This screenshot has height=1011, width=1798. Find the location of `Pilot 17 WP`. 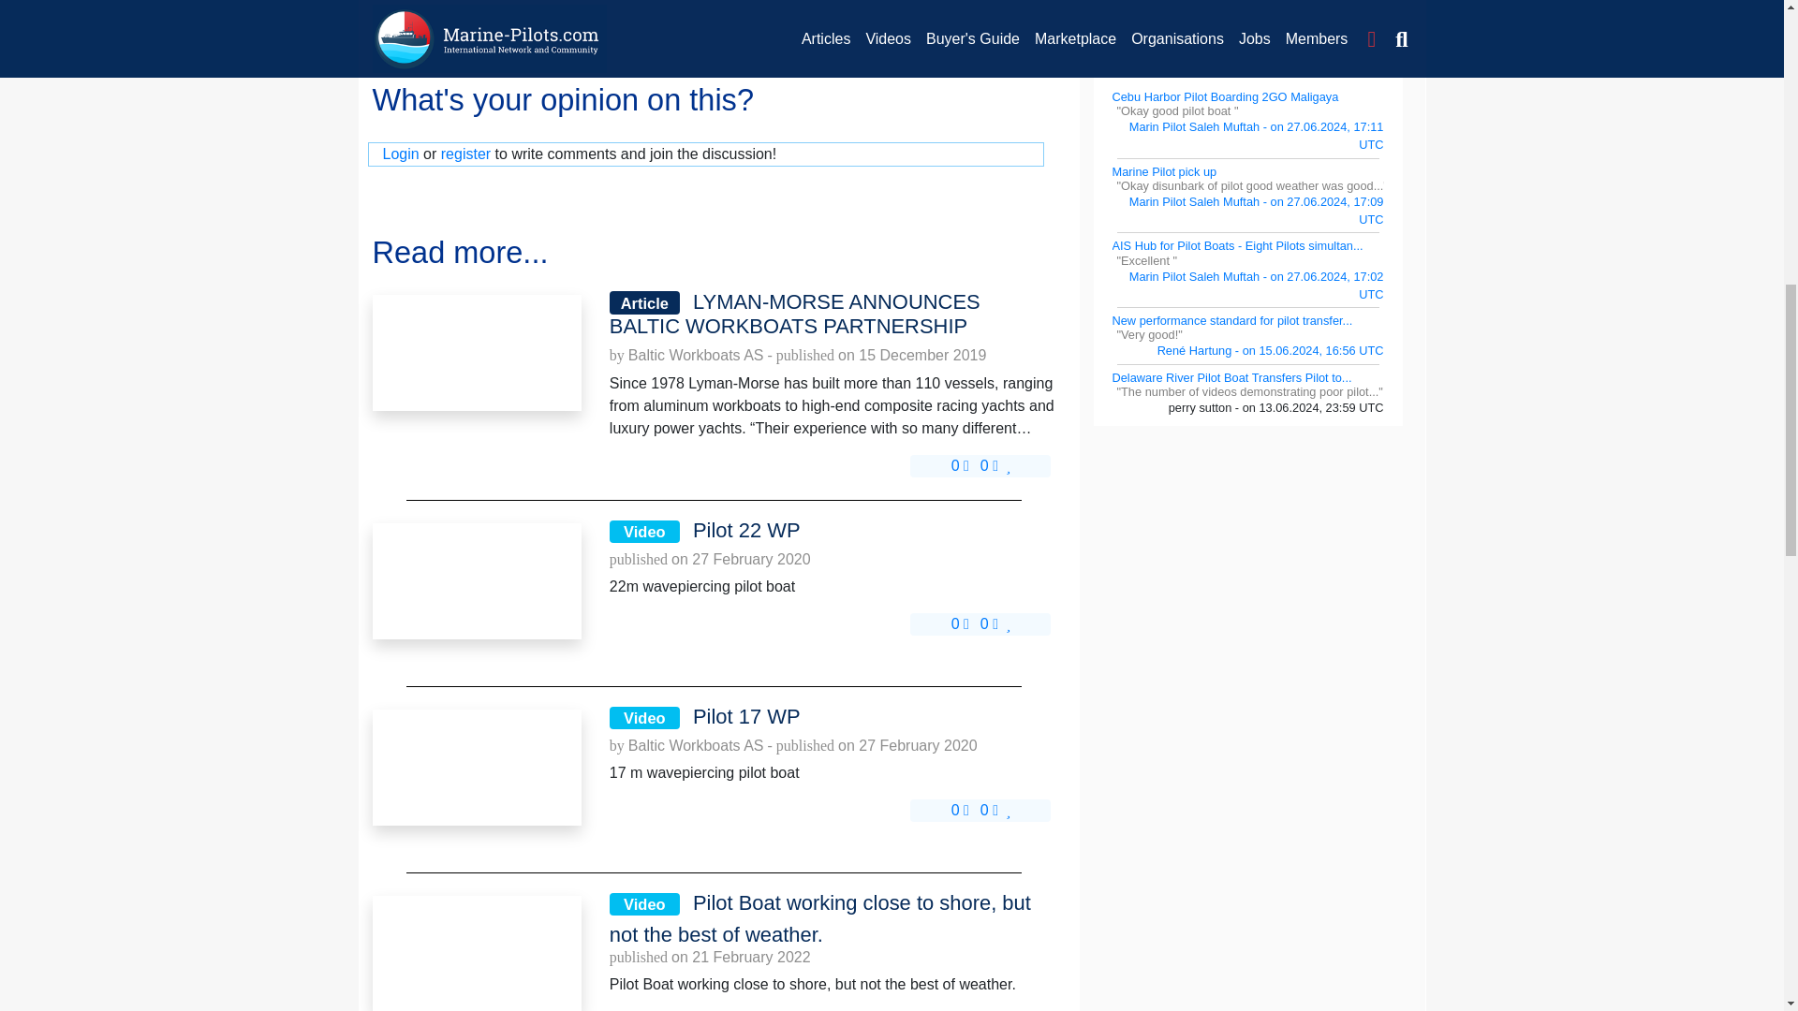

Pilot 17 WP is located at coordinates (476, 768).